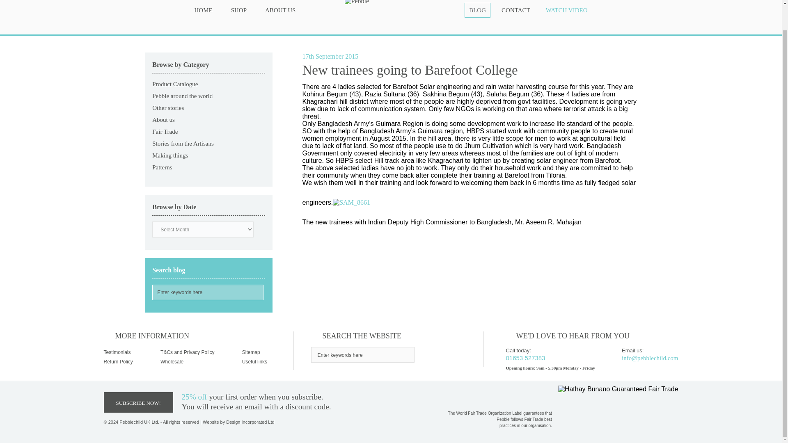  Describe the element at coordinates (172, 361) in the screenshot. I see `Wholesale` at that location.